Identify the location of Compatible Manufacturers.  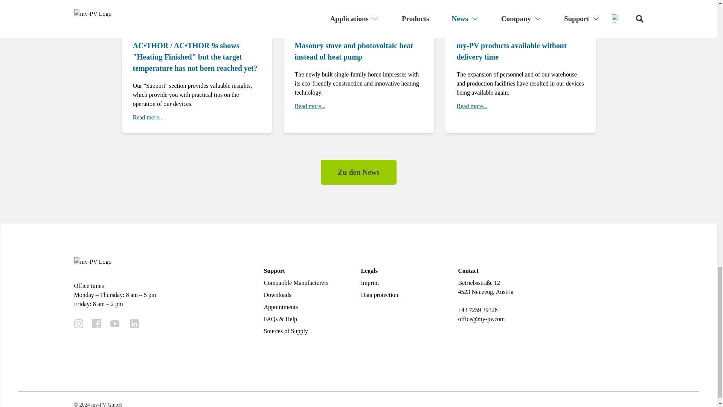
(296, 283).